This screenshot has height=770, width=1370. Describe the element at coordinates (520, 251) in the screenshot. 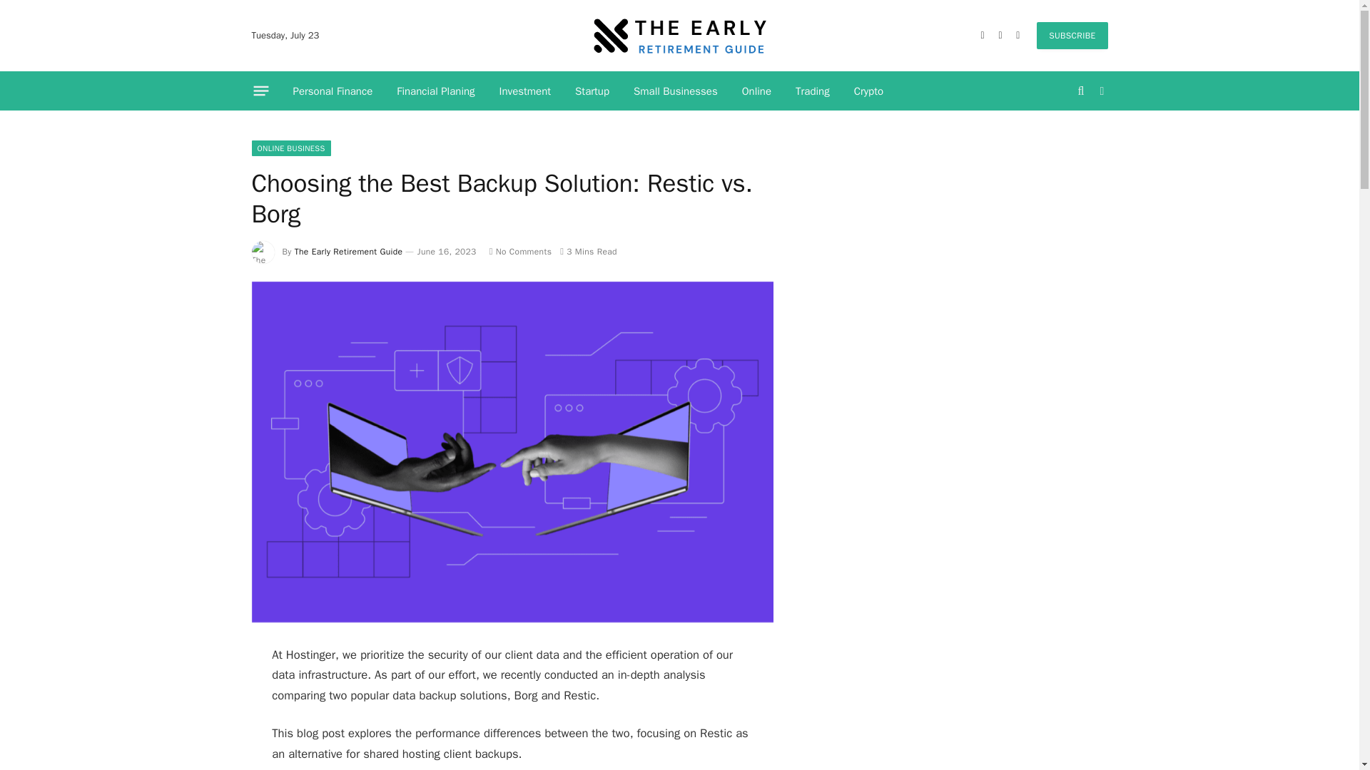

I see `No Comments` at that location.